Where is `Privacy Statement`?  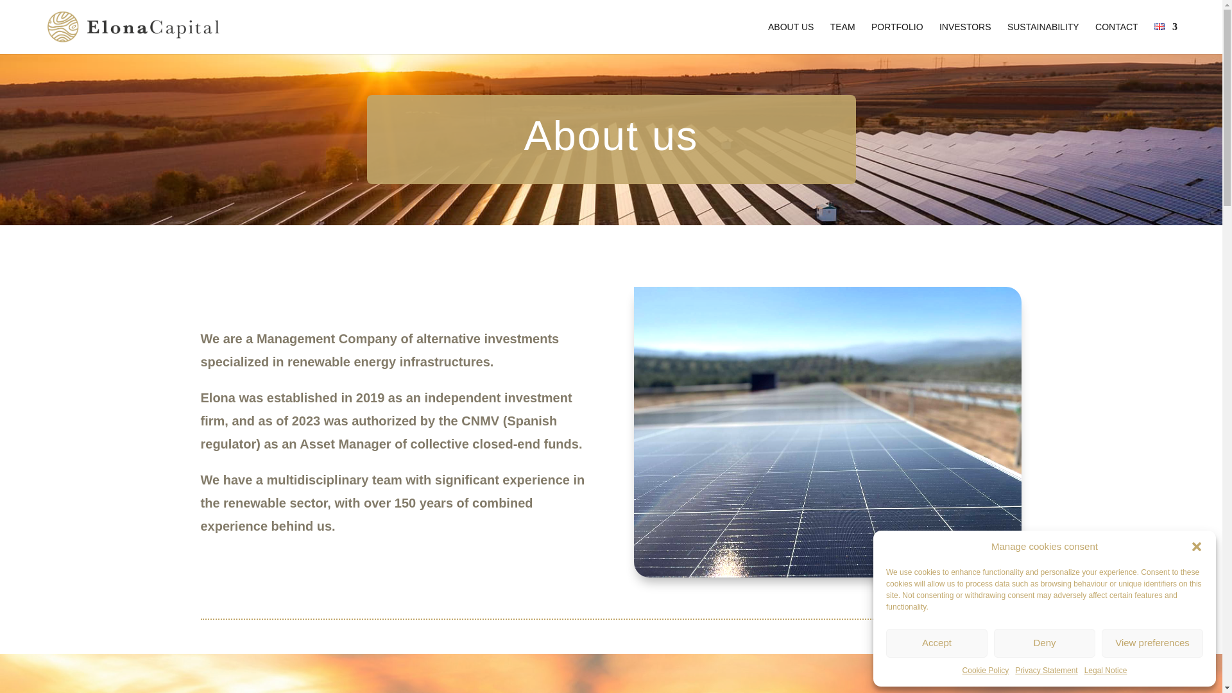 Privacy Statement is located at coordinates (1046, 670).